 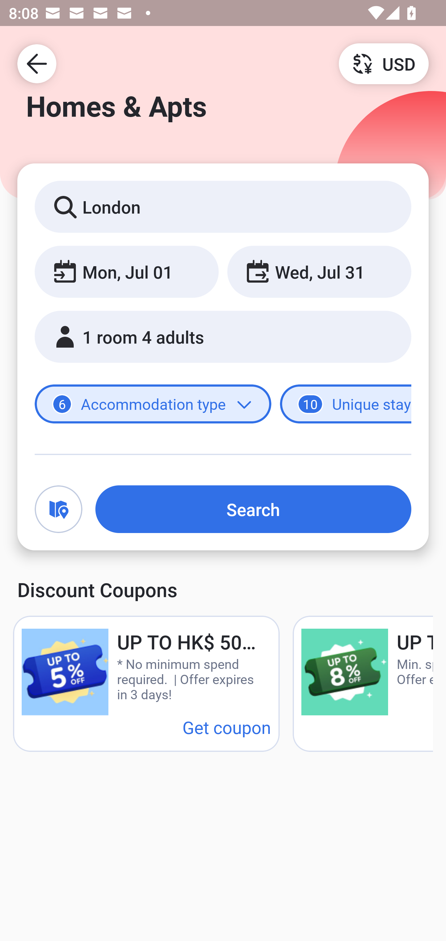 What do you see at coordinates (253, 509) in the screenshot?
I see `Search` at bounding box center [253, 509].